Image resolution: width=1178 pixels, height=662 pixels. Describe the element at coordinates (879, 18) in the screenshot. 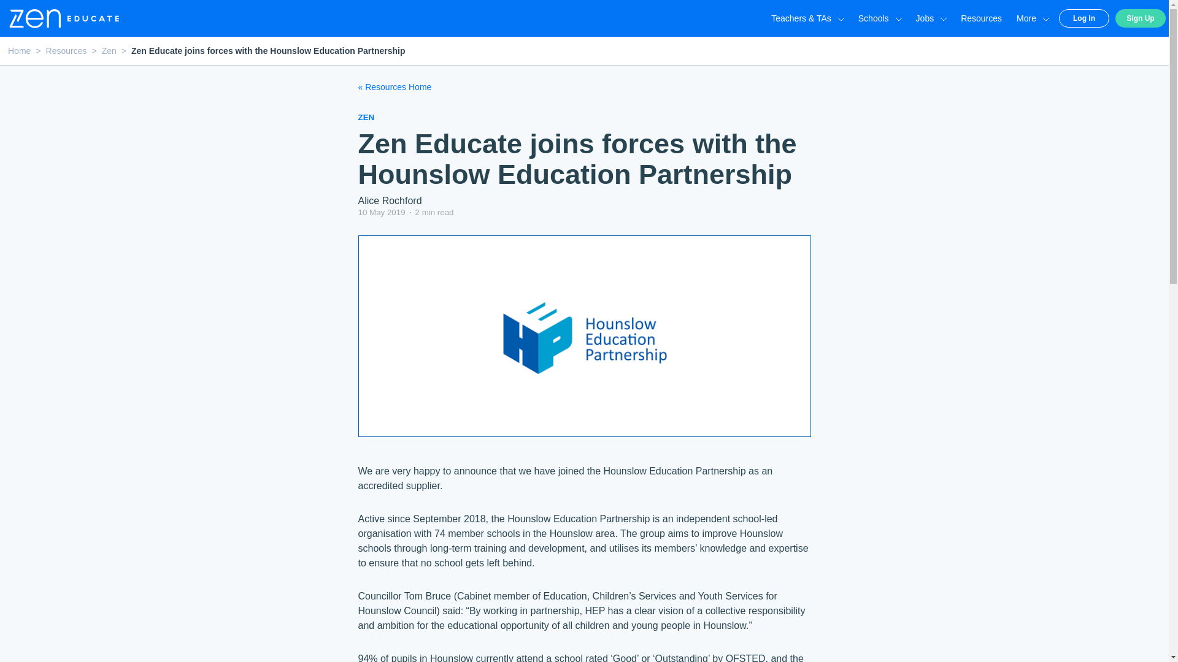

I see `Schools` at that location.